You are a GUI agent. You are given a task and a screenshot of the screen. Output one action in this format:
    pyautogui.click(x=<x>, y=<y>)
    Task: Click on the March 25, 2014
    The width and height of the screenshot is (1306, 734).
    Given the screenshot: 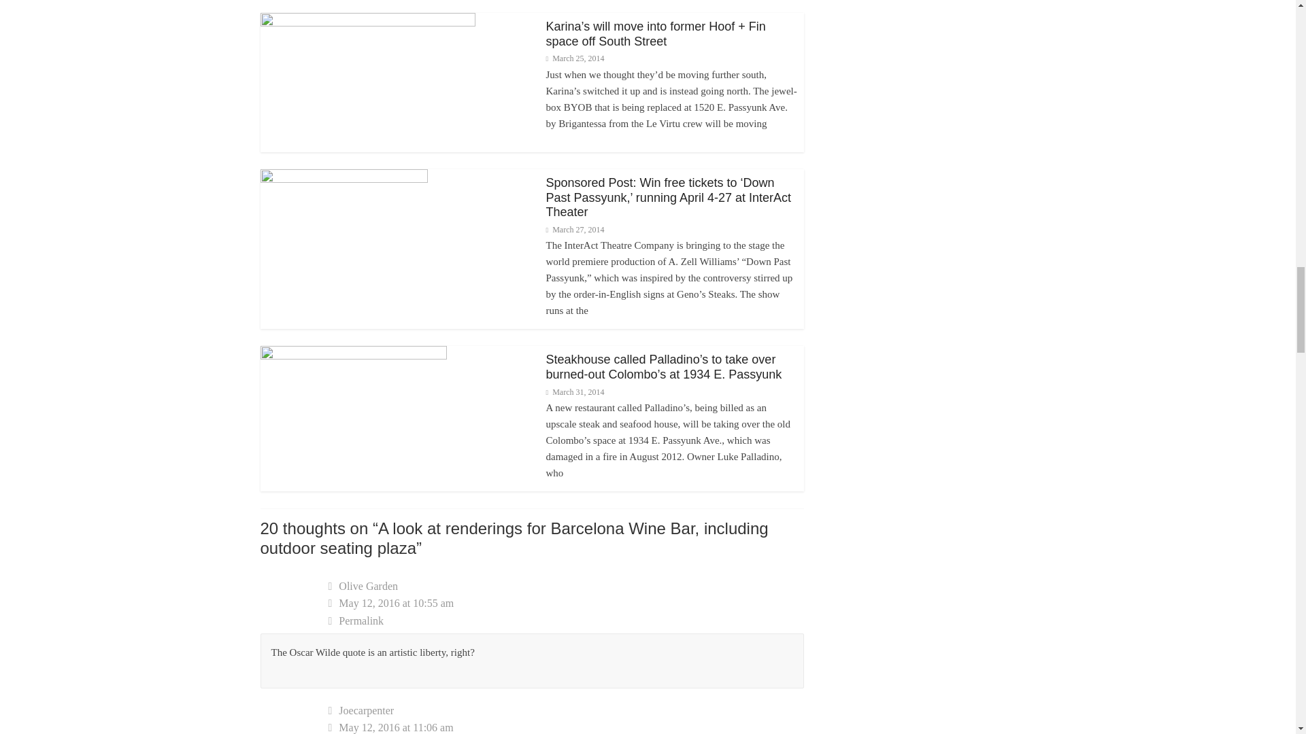 What is the action you would take?
    pyautogui.click(x=574, y=58)
    